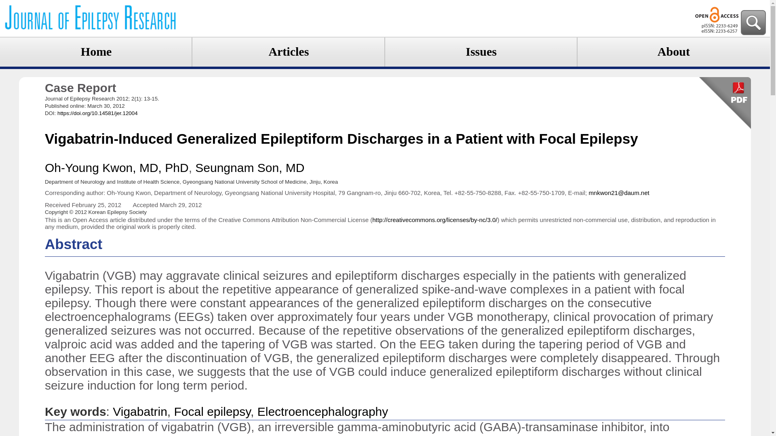 Image resolution: width=776 pixels, height=436 pixels. I want to click on 1, so click(643, 435).